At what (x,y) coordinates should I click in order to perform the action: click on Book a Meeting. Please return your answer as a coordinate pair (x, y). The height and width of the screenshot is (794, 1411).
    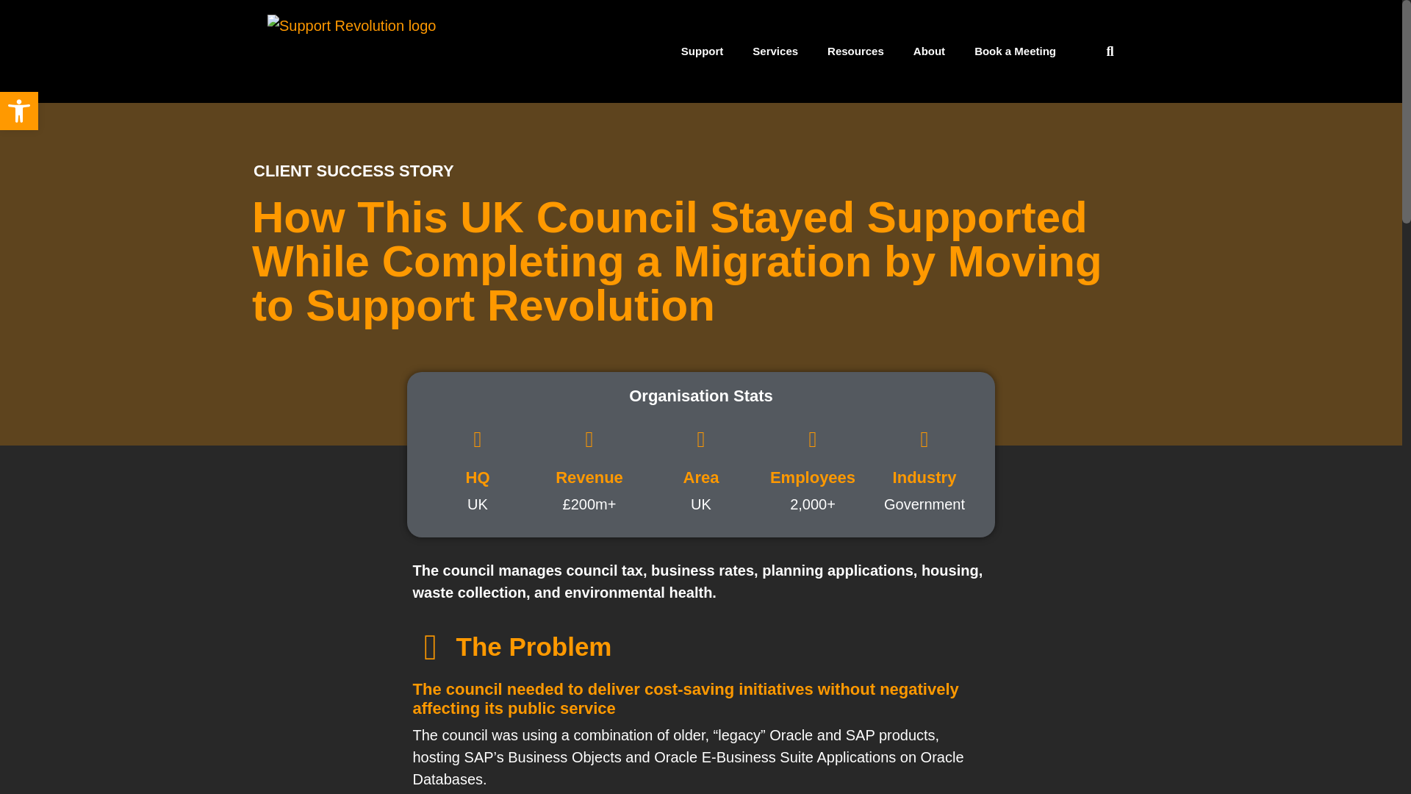
    Looking at the image, I should click on (1015, 51).